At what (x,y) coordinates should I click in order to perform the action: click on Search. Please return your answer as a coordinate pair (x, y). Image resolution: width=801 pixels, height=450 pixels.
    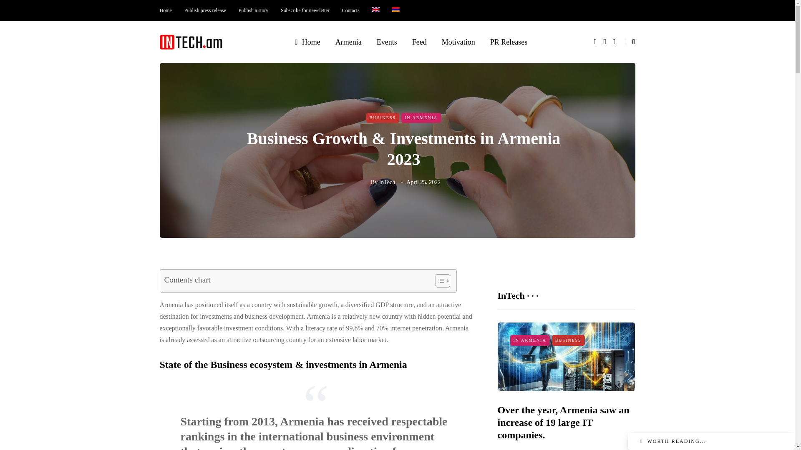
    Looking at the image, I should click on (24, 8).